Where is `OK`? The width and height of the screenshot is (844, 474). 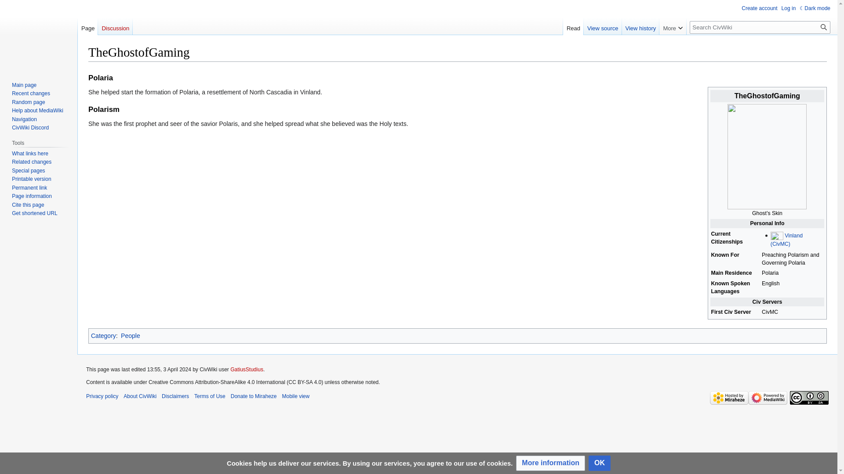 OK is located at coordinates (599, 463).